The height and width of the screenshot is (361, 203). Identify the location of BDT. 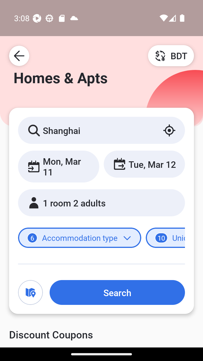
(171, 56).